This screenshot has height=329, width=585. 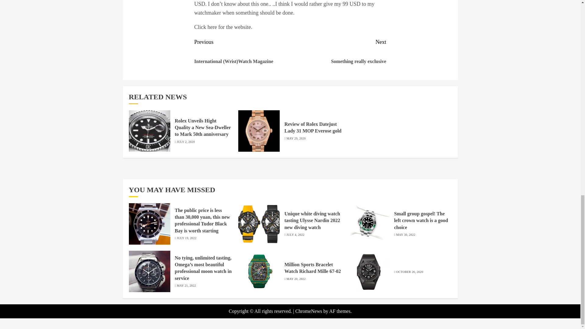 What do you see at coordinates (406, 235) in the screenshot?
I see `Review of Rolex Datejust Lady 31 MOP Everose gold` at bounding box center [406, 235].